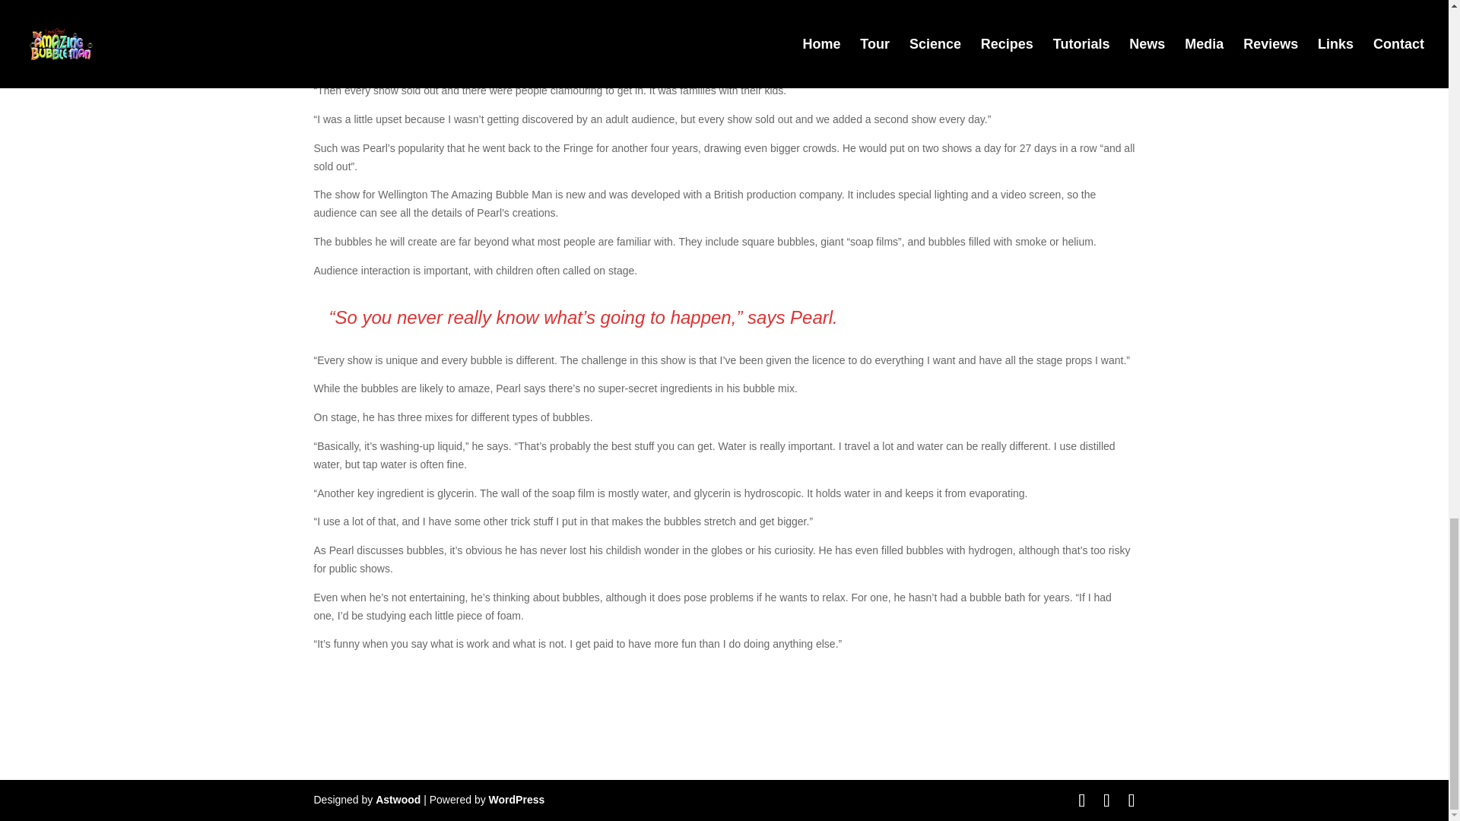  What do you see at coordinates (517, 800) in the screenshot?
I see `WordPress` at bounding box center [517, 800].